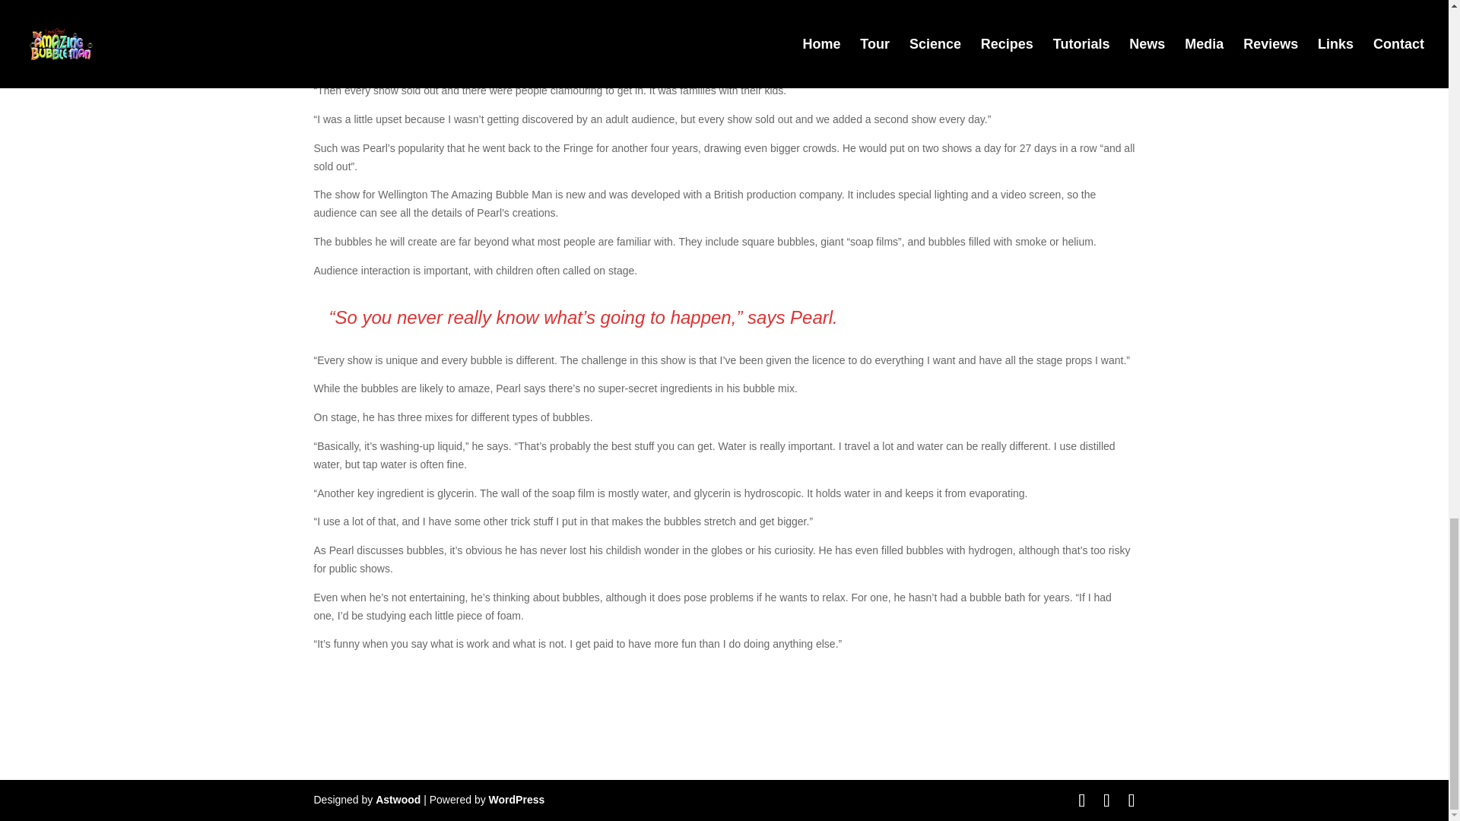  What do you see at coordinates (517, 800) in the screenshot?
I see `WordPress` at bounding box center [517, 800].